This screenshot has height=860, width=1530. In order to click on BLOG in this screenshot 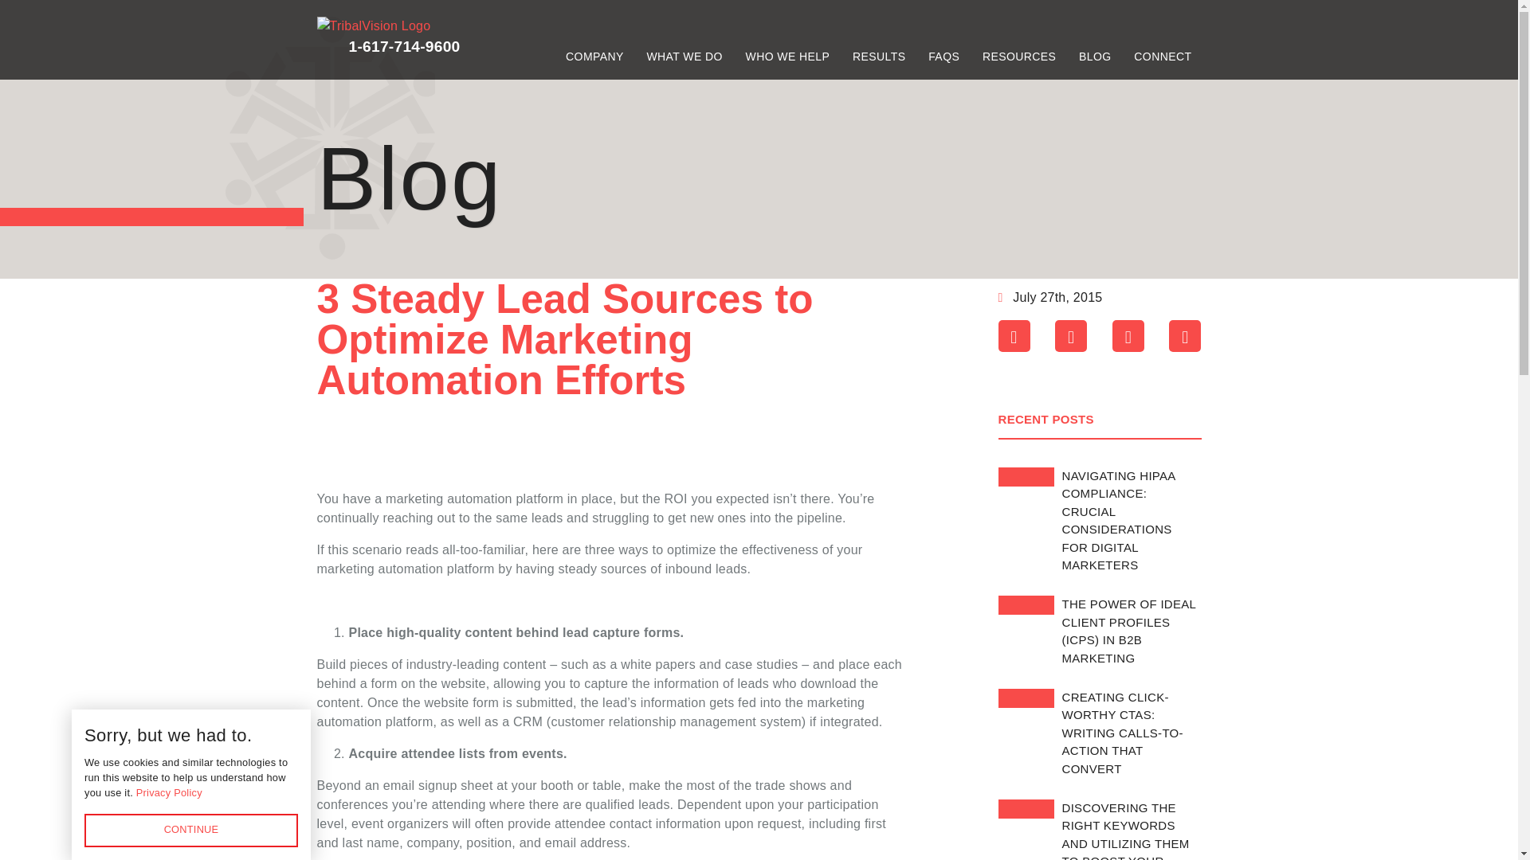, I will do `click(1095, 55)`.